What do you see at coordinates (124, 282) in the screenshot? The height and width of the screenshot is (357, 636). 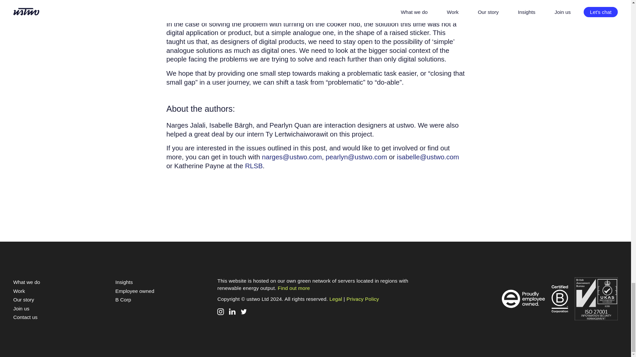 I see `Insights` at bounding box center [124, 282].